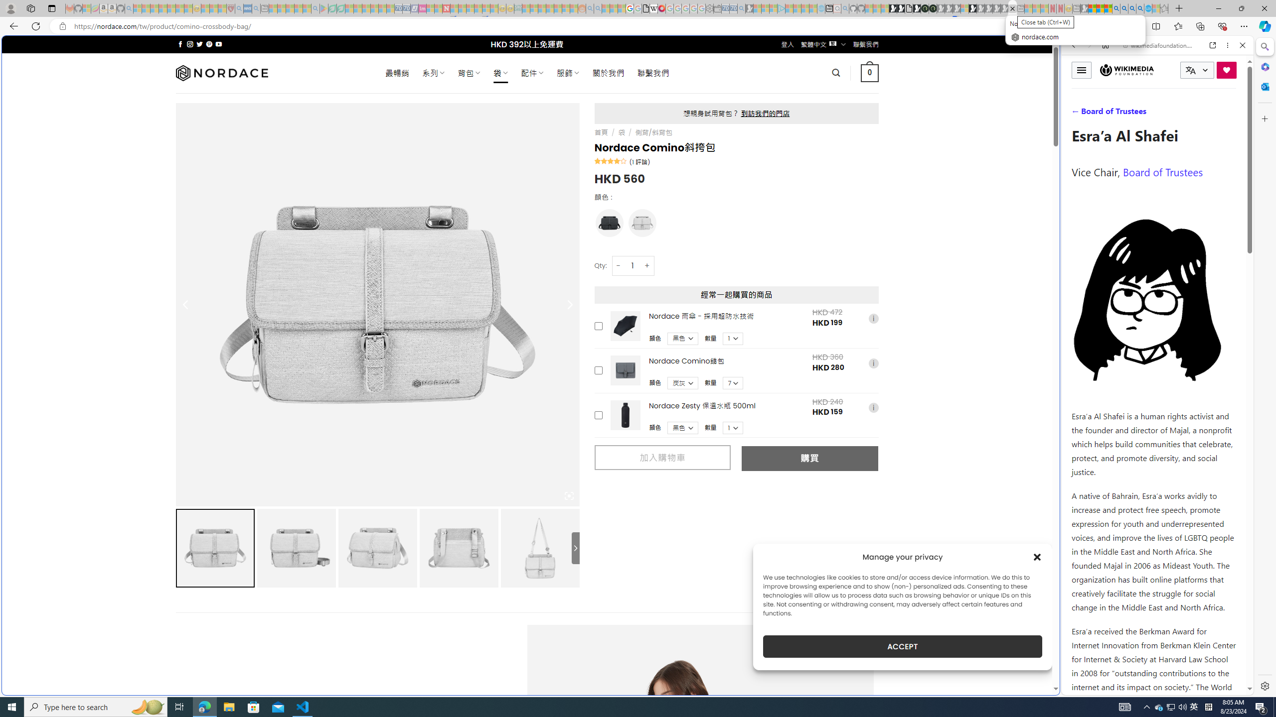  What do you see at coordinates (1228, 45) in the screenshot?
I see `More options` at bounding box center [1228, 45].